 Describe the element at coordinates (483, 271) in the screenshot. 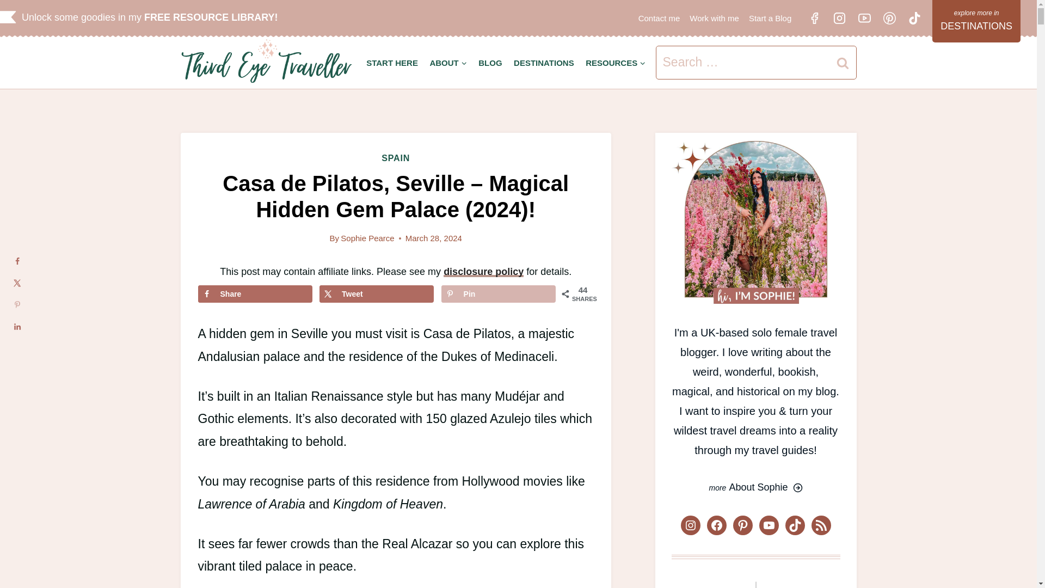

I see `disclosure policy` at that location.